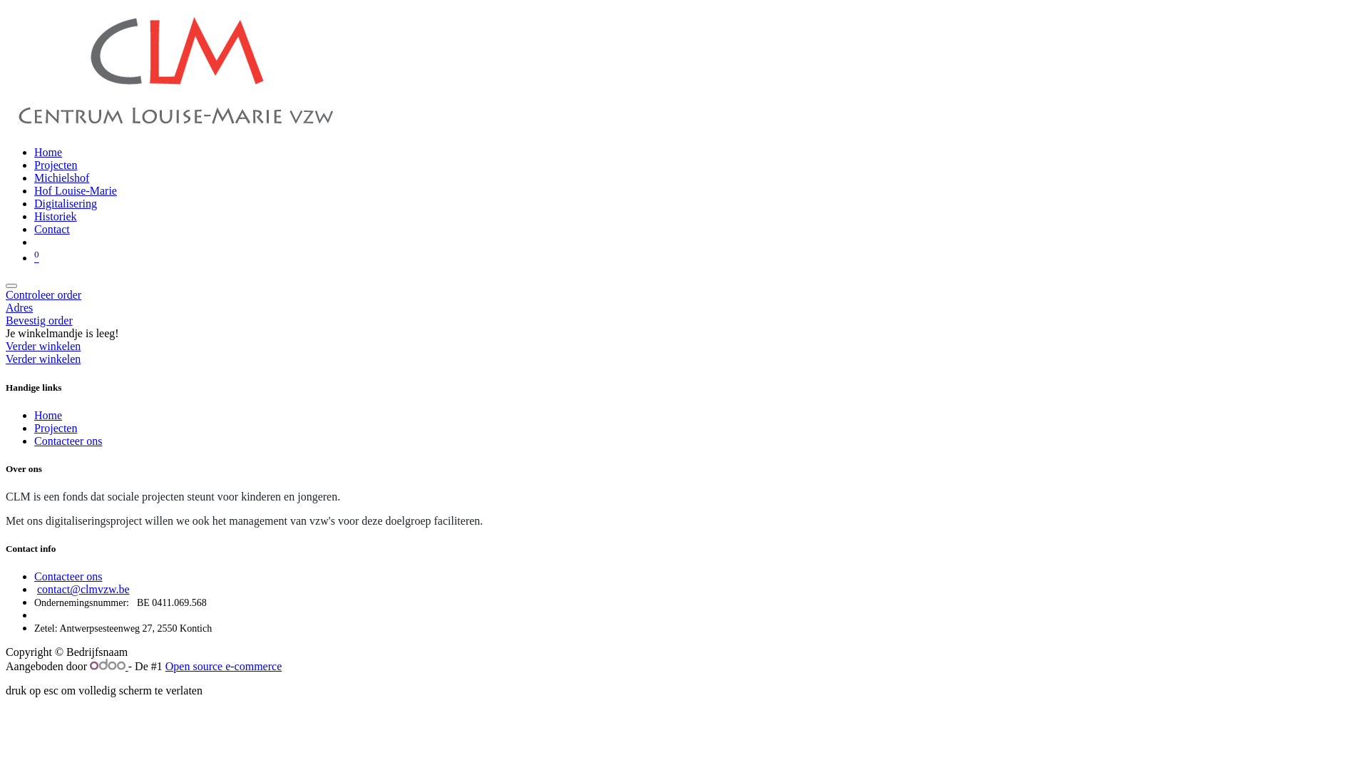  What do you see at coordinates (174, 128) in the screenshot?
I see `Centrum Louise-Marie vzw` at bounding box center [174, 128].